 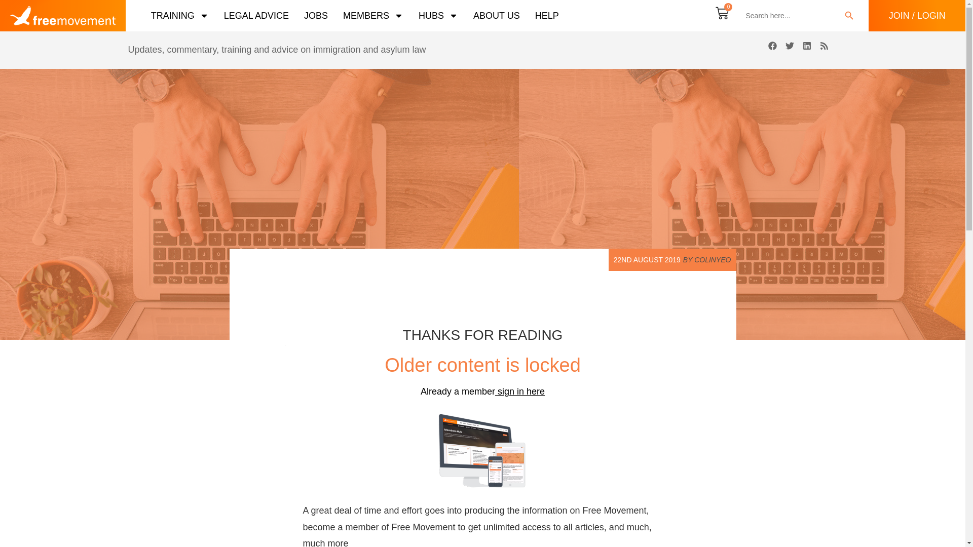 What do you see at coordinates (547, 15) in the screenshot?
I see `HELP` at bounding box center [547, 15].